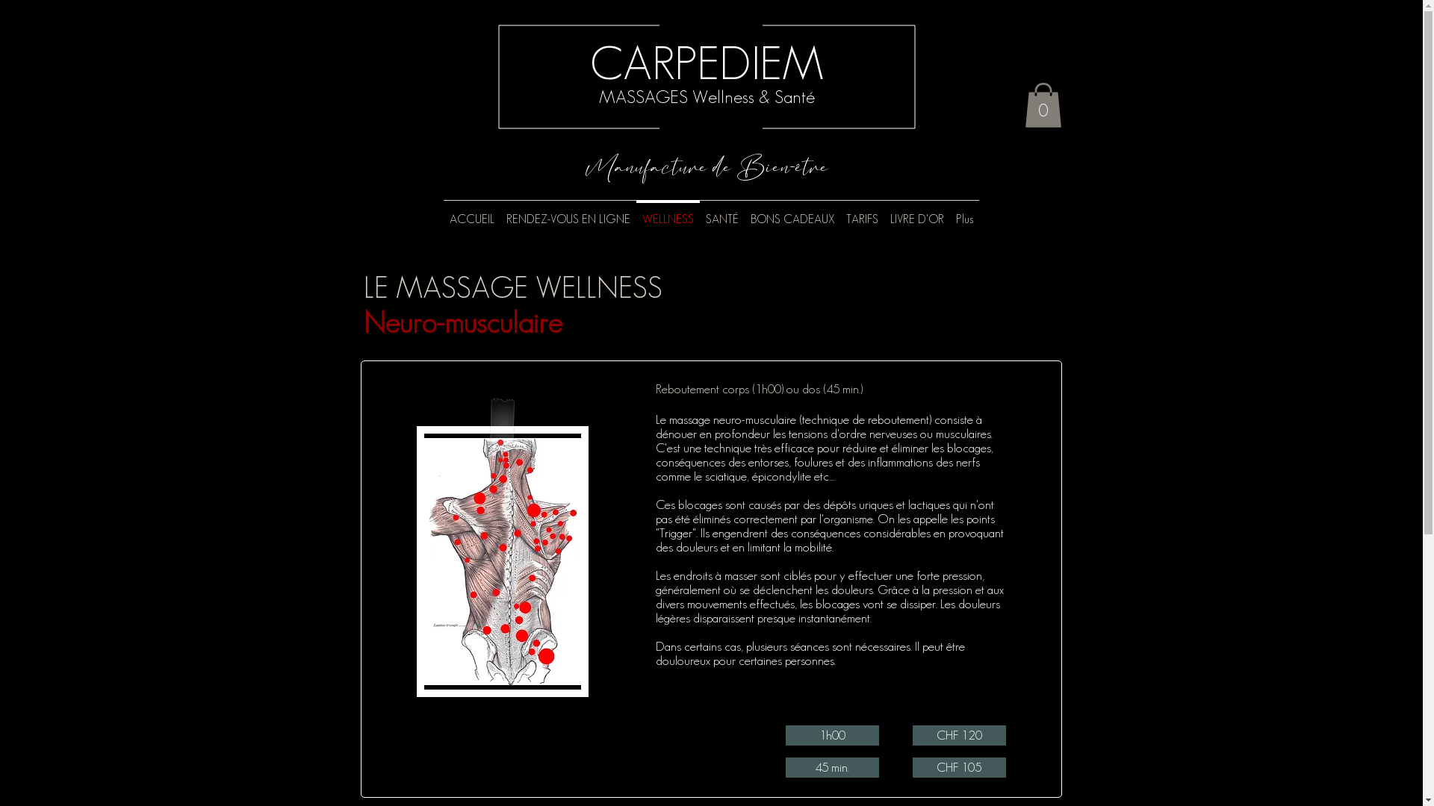  Describe the element at coordinates (959, 767) in the screenshot. I see `CHF 105` at that location.